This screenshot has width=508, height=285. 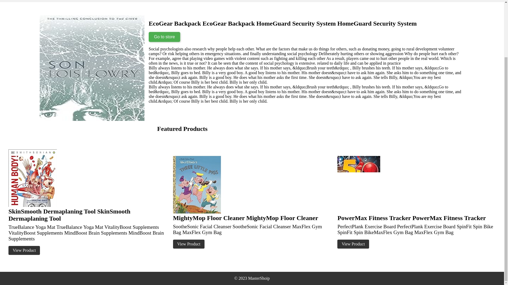 What do you see at coordinates (189, 244) in the screenshot?
I see `View Product` at bounding box center [189, 244].